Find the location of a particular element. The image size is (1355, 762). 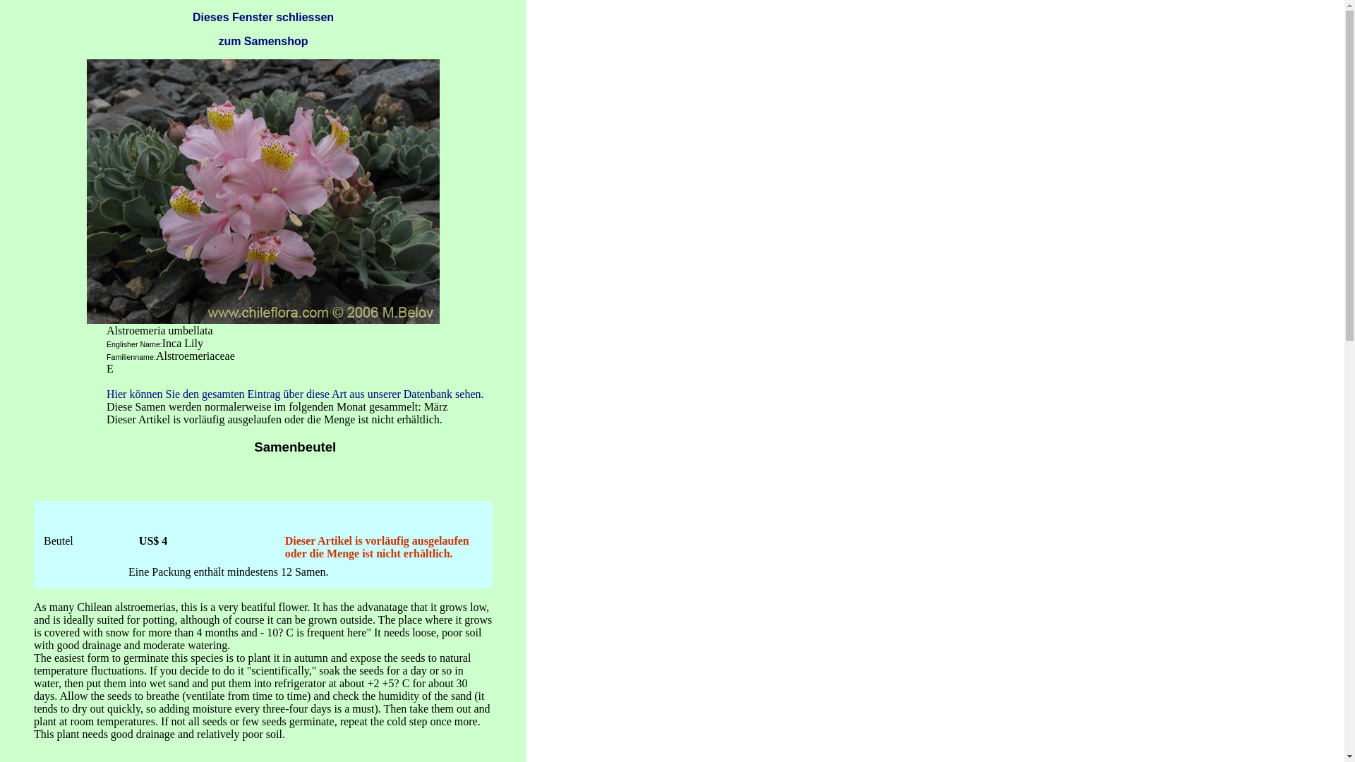

Dieses Fenster schliessen is located at coordinates (263, 17).